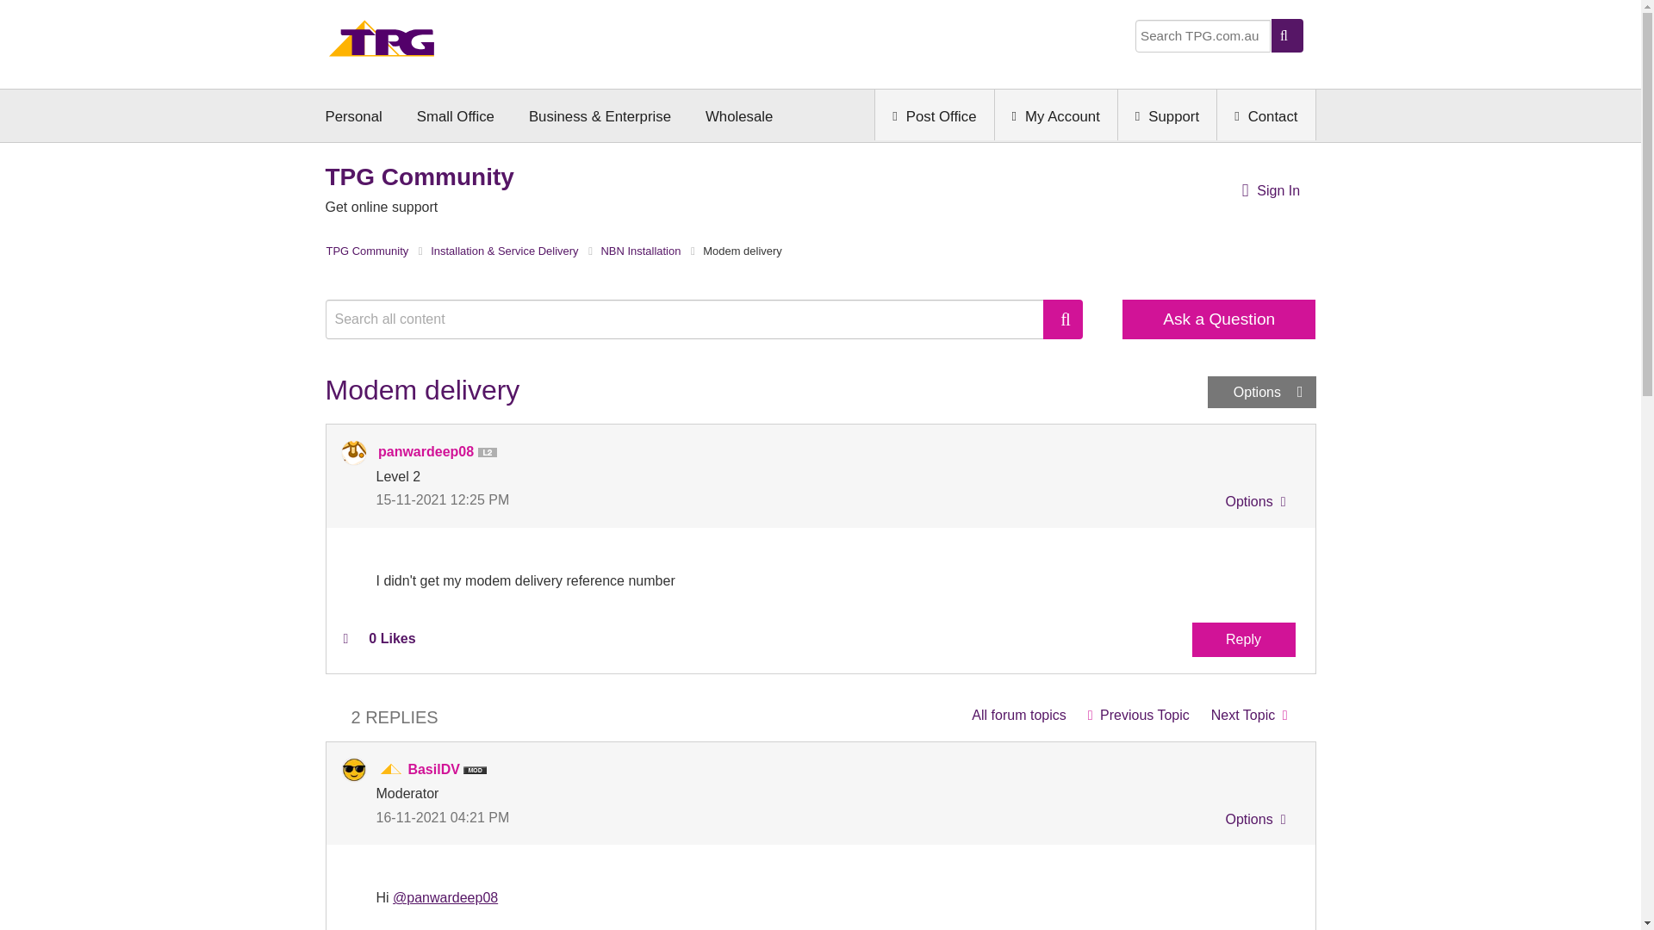  I want to click on Posted on, so click(598, 499).